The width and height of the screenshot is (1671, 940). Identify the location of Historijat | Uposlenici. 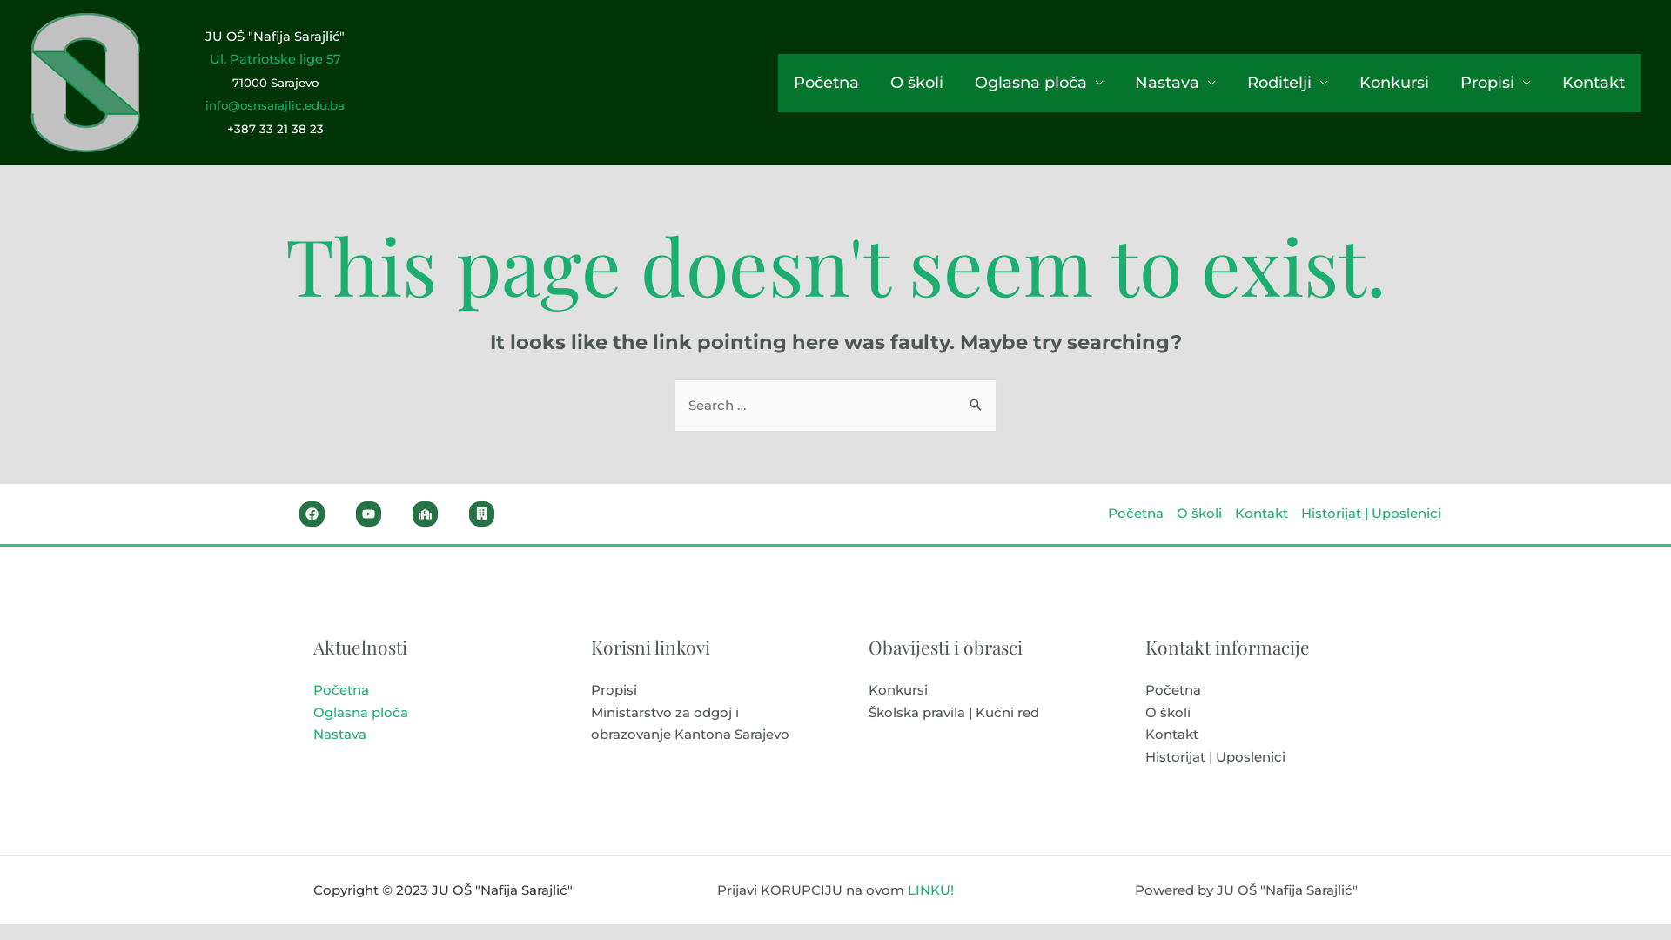
(1368, 514).